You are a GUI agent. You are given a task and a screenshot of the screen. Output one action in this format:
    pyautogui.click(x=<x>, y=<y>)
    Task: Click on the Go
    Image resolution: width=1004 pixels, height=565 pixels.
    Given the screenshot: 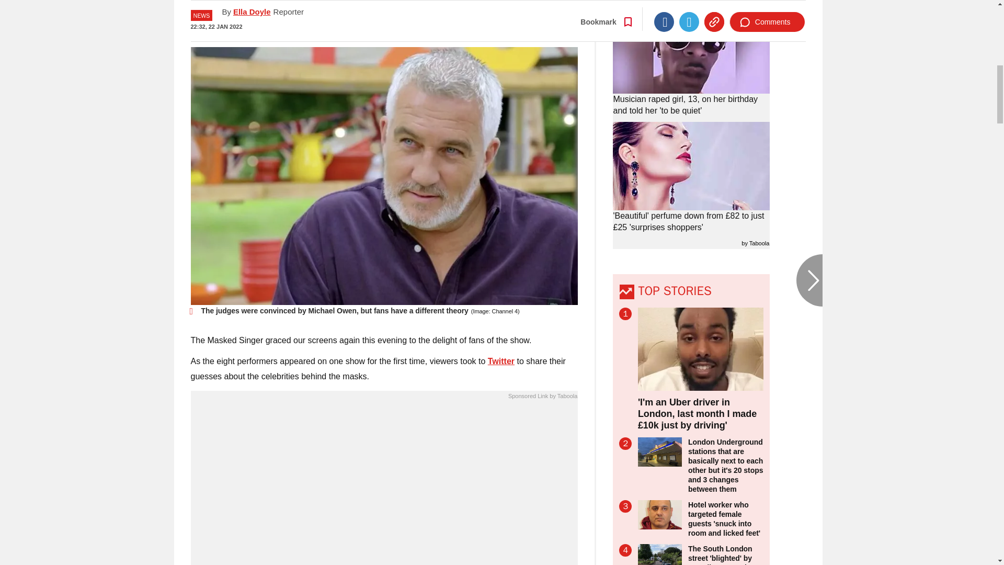 What is the action you would take?
    pyautogui.click(x=503, y=24)
    